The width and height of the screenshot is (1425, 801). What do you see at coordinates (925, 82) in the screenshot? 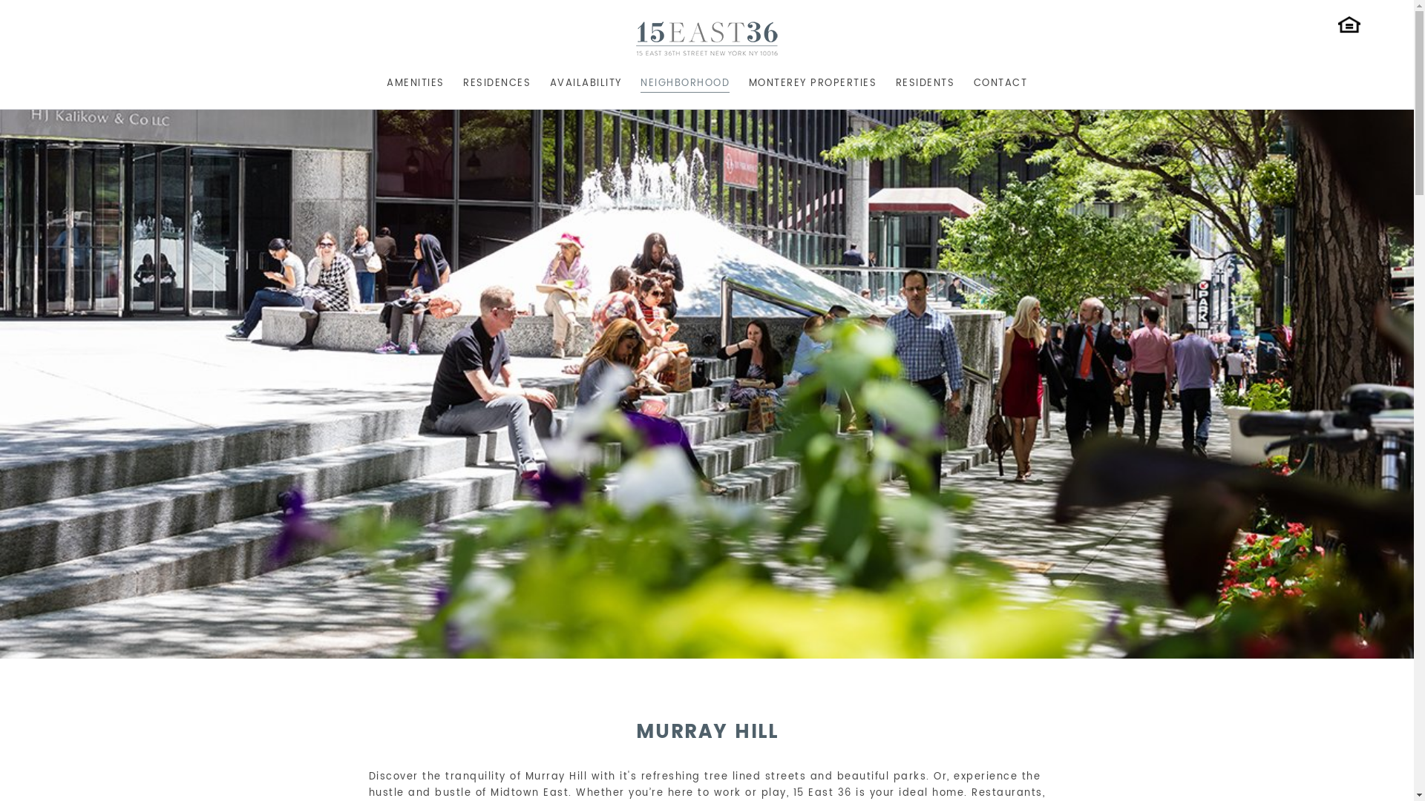
I see `RESIDENTS` at bounding box center [925, 82].